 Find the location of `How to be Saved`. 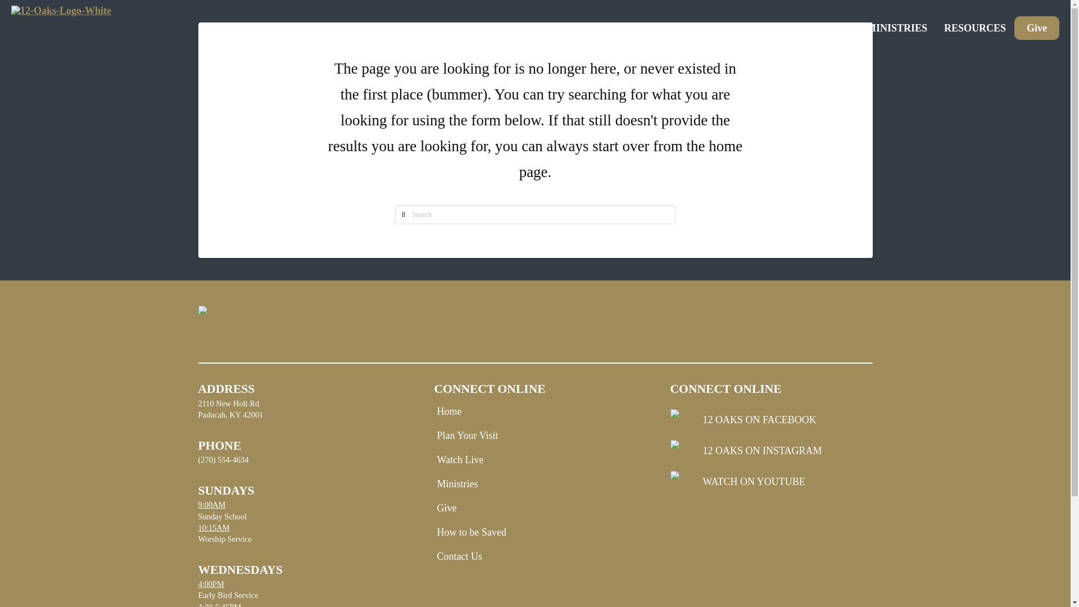

How to be Saved is located at coordinates (474, 532).